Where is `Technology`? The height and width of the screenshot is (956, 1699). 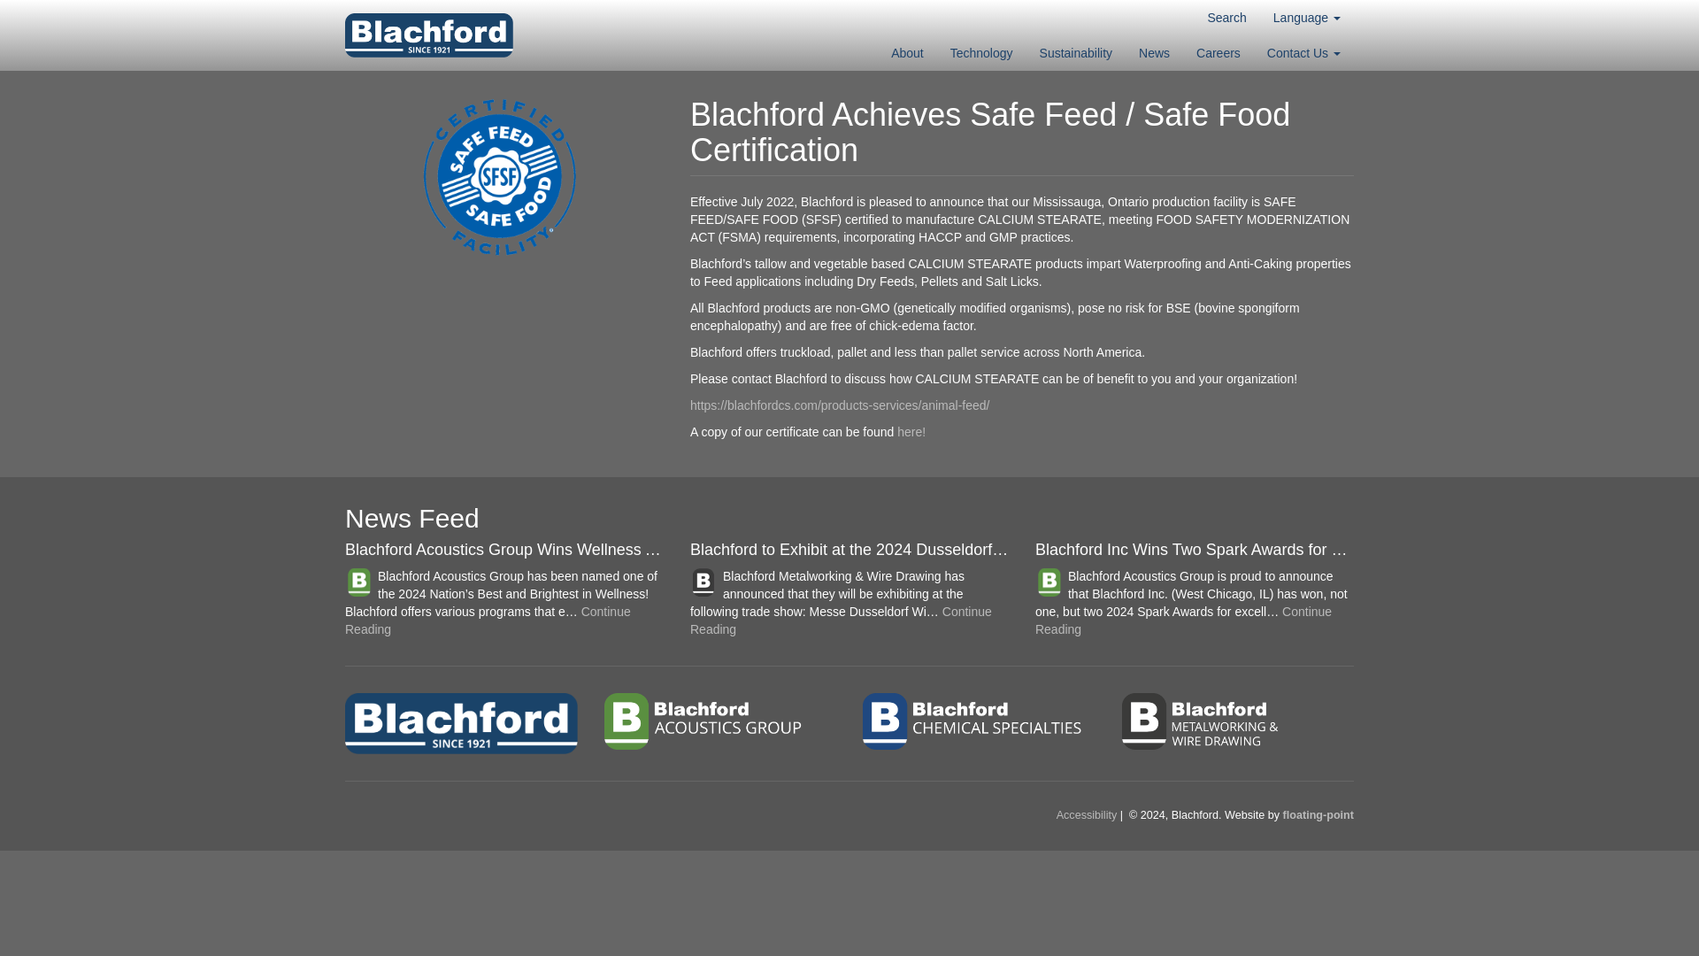 Technology is located at coordinates (981, 52).